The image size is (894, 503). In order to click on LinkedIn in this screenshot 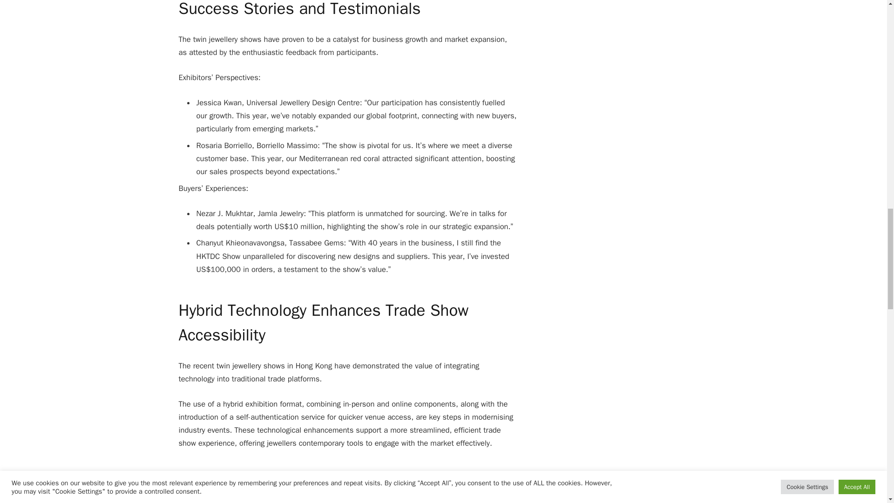, I will do `click(449, 483)`.